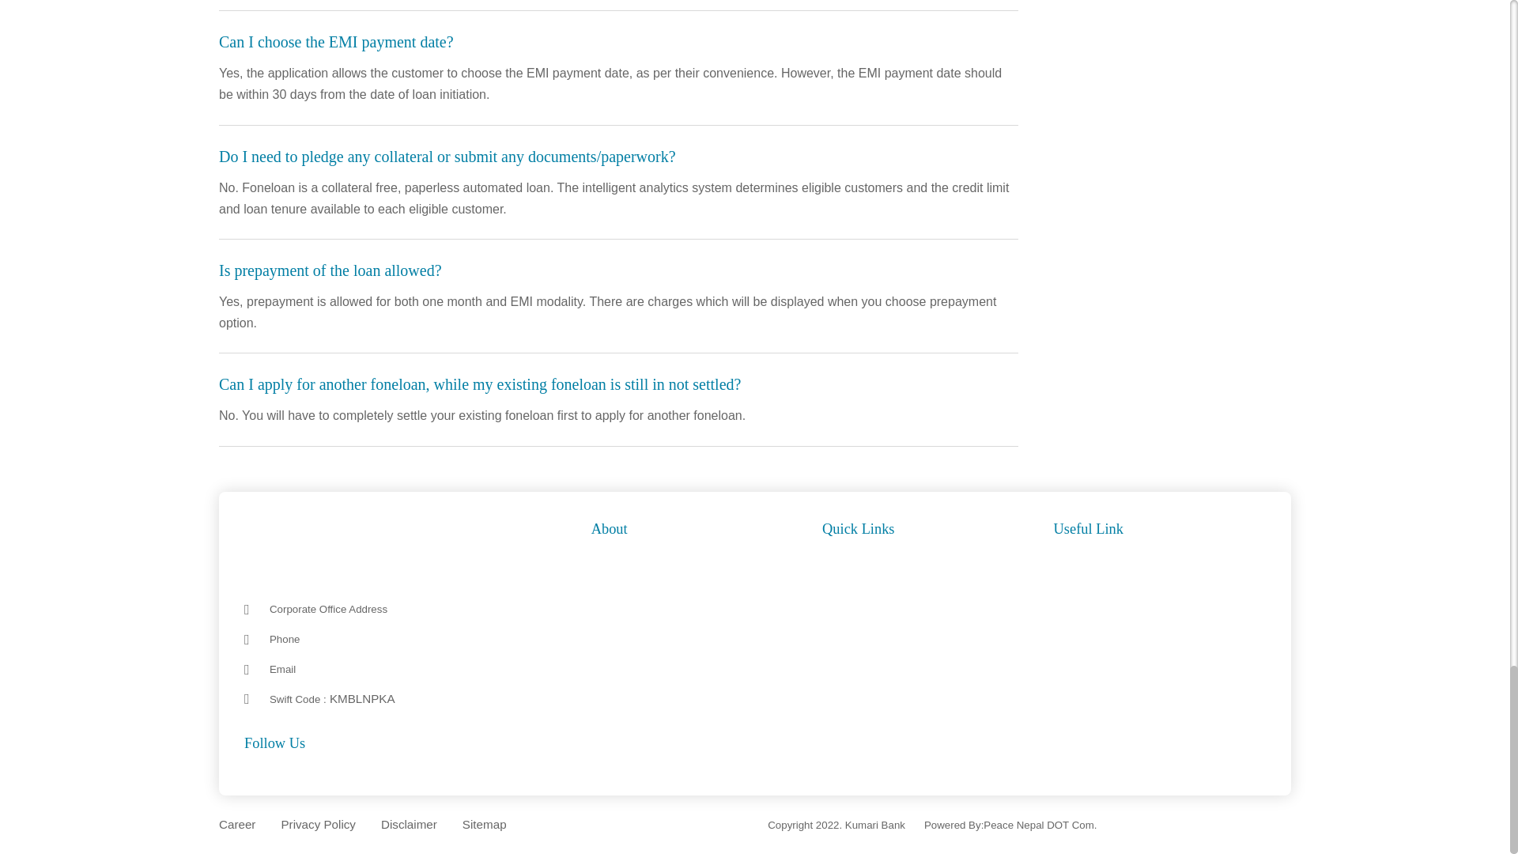 Image resolution: width=1518 pixels, height=854 pixels. Describe the element at coordinates (236, 828) in the screenshot. I see `Career` at that location.